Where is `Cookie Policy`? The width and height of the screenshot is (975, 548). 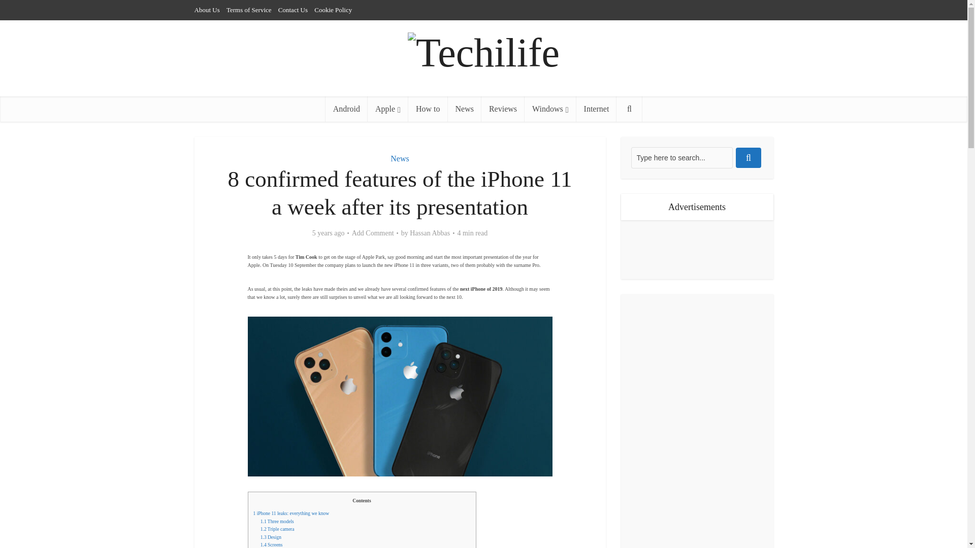
Cookie Policy is located at coordinates (333, 10).